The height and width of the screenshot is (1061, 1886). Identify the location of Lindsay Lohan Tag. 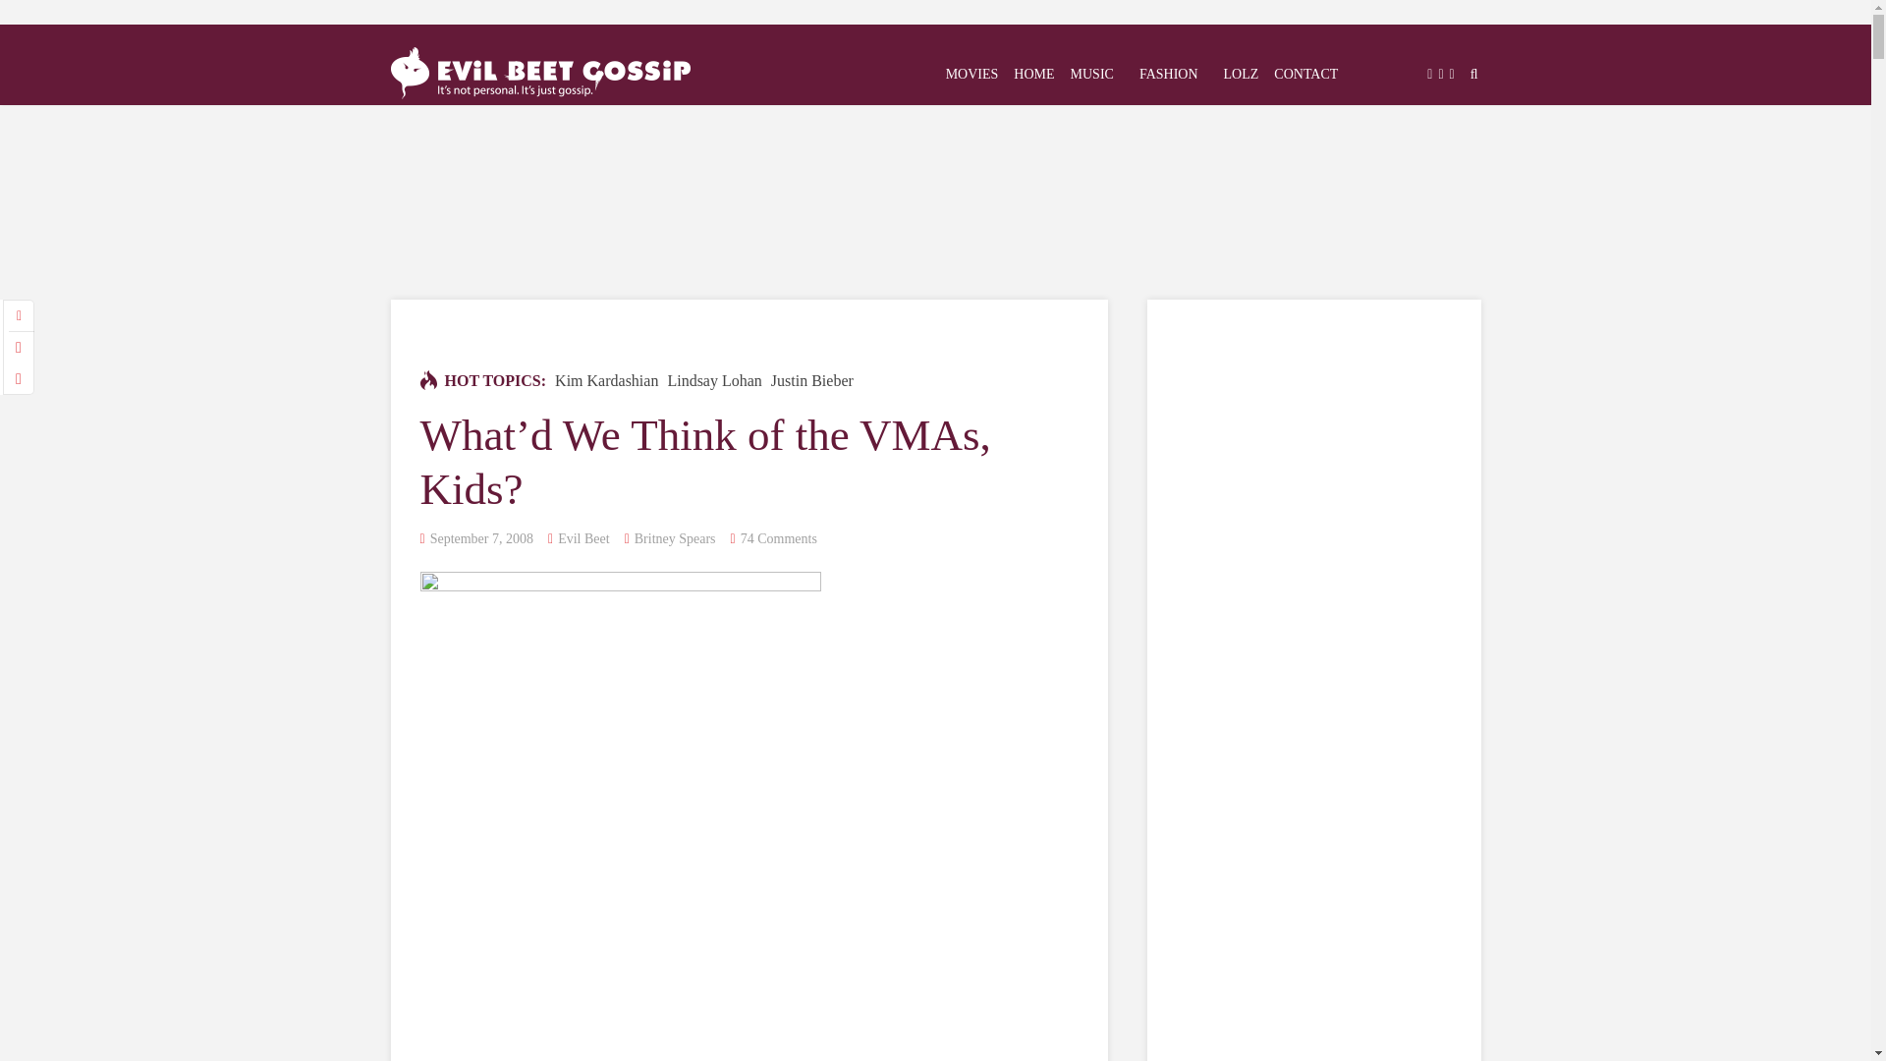
(714, 381).